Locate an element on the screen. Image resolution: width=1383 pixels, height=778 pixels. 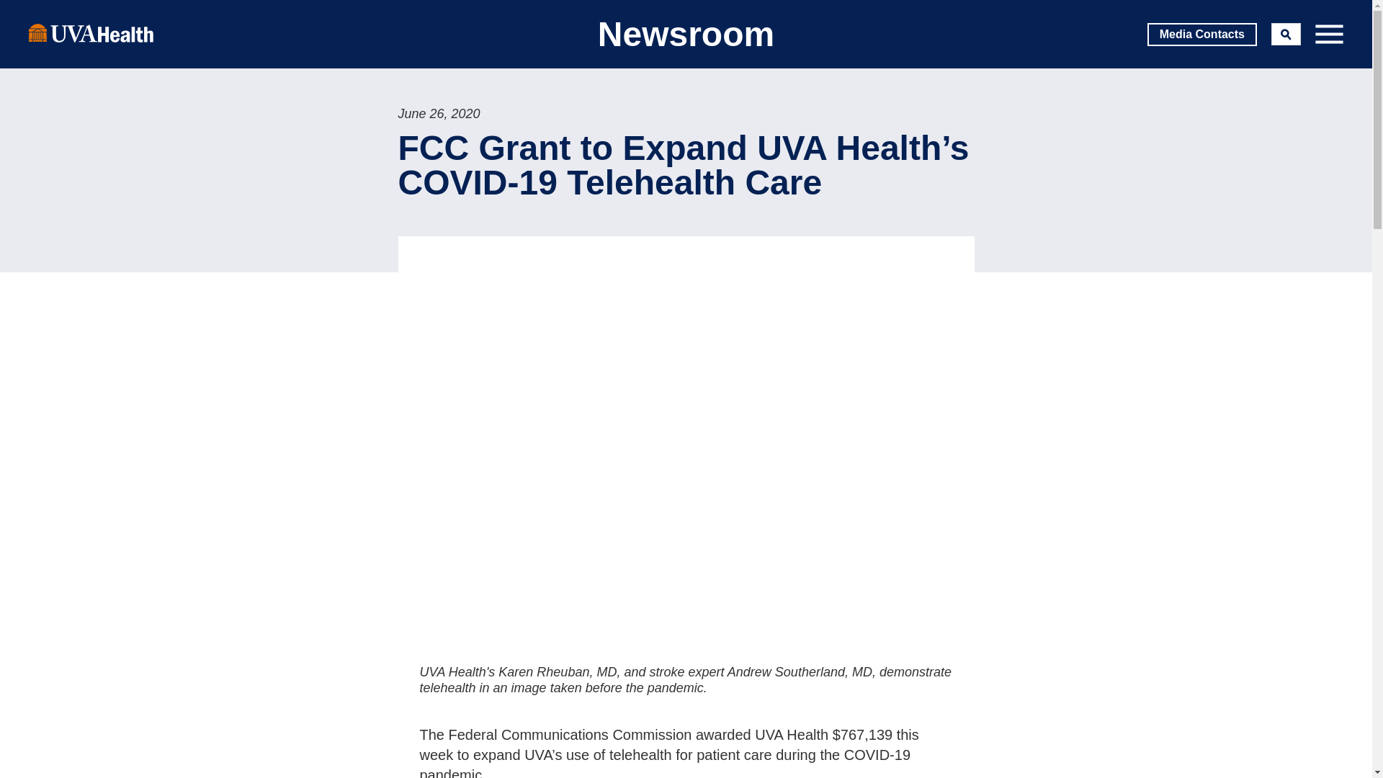
Newsroom is located at coordinates (686, 34).